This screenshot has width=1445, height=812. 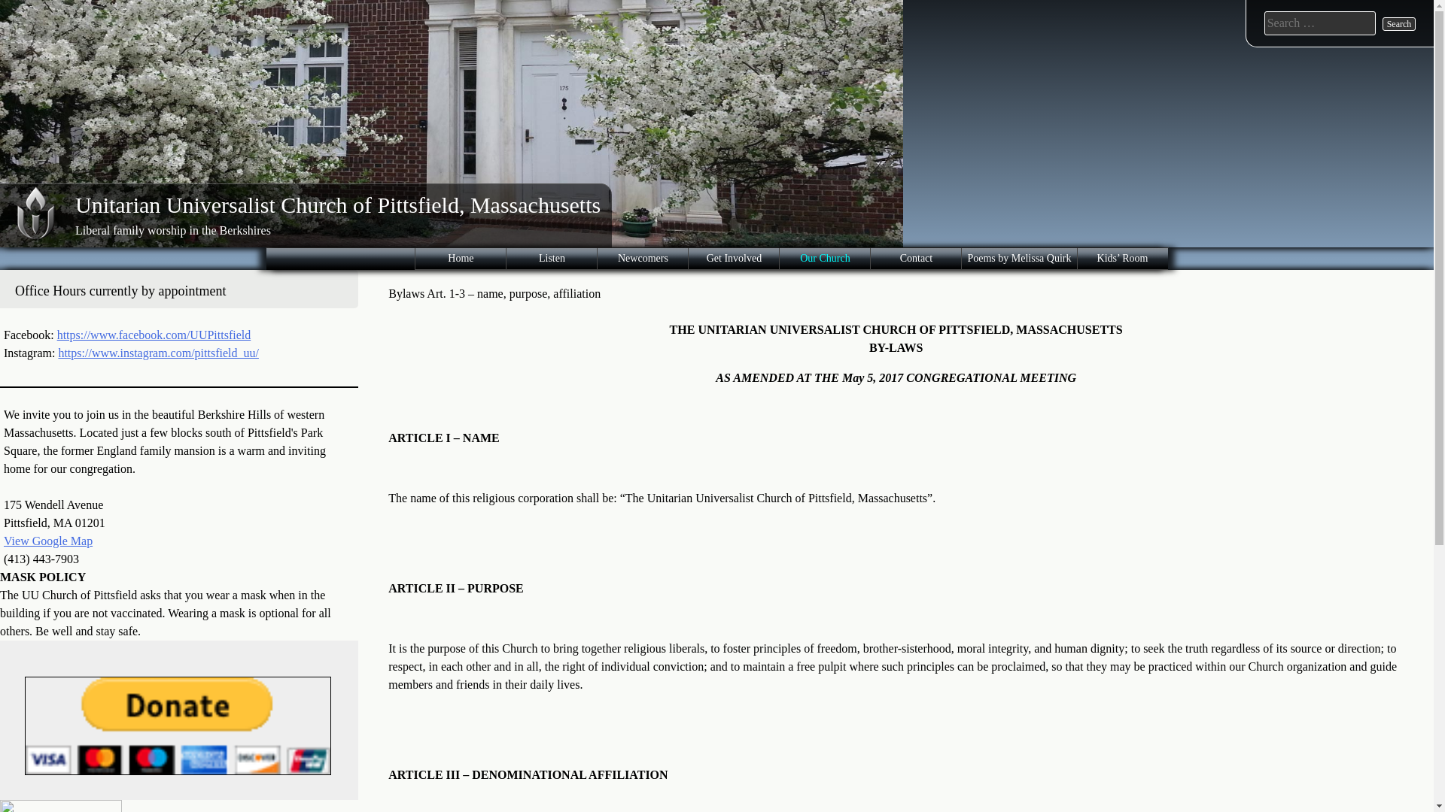 I want to click on Search, so click(x=733, y=259).